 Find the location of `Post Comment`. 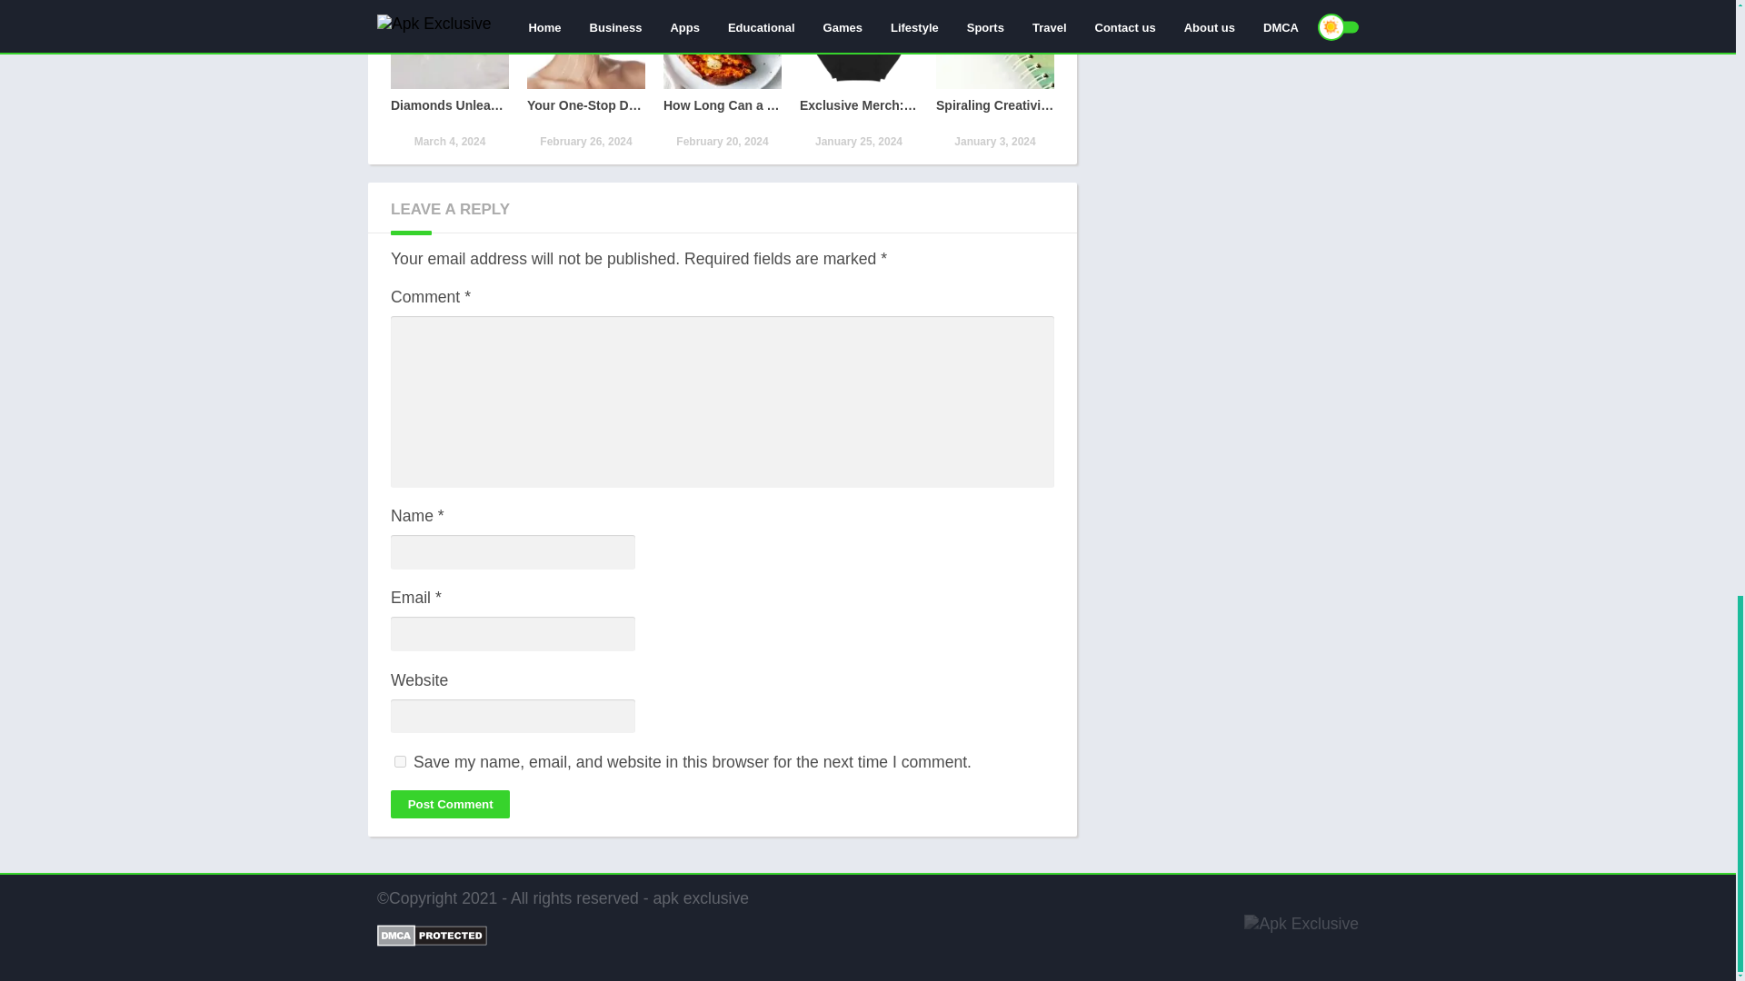

Post Comment is located at coordinates (450, 804).